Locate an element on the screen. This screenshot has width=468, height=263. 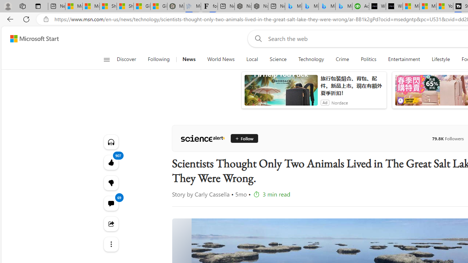
Tab actions menu is located at coordinates (38, 6).